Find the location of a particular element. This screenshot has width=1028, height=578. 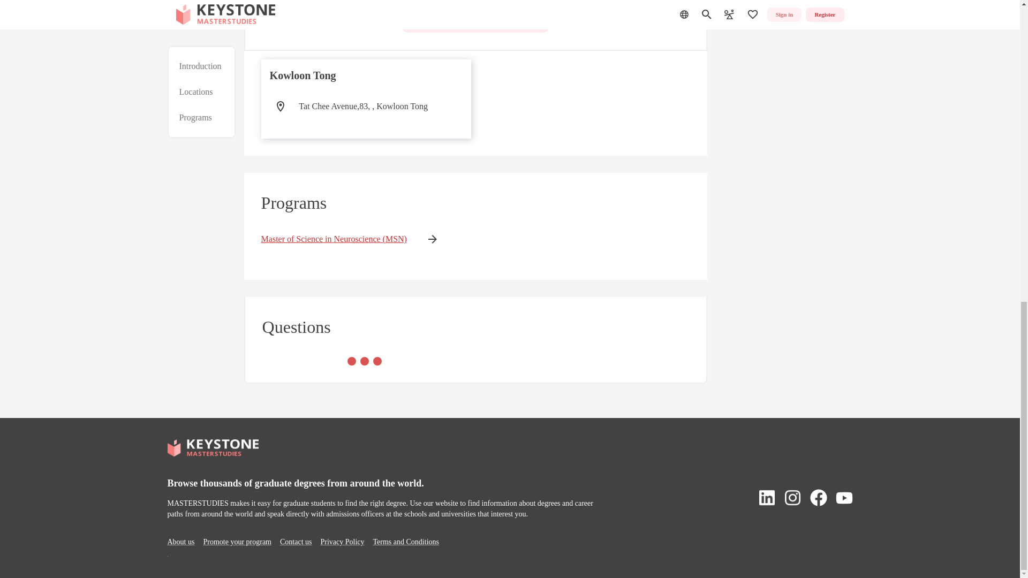

Contact us is located at coordinates (296, 542).